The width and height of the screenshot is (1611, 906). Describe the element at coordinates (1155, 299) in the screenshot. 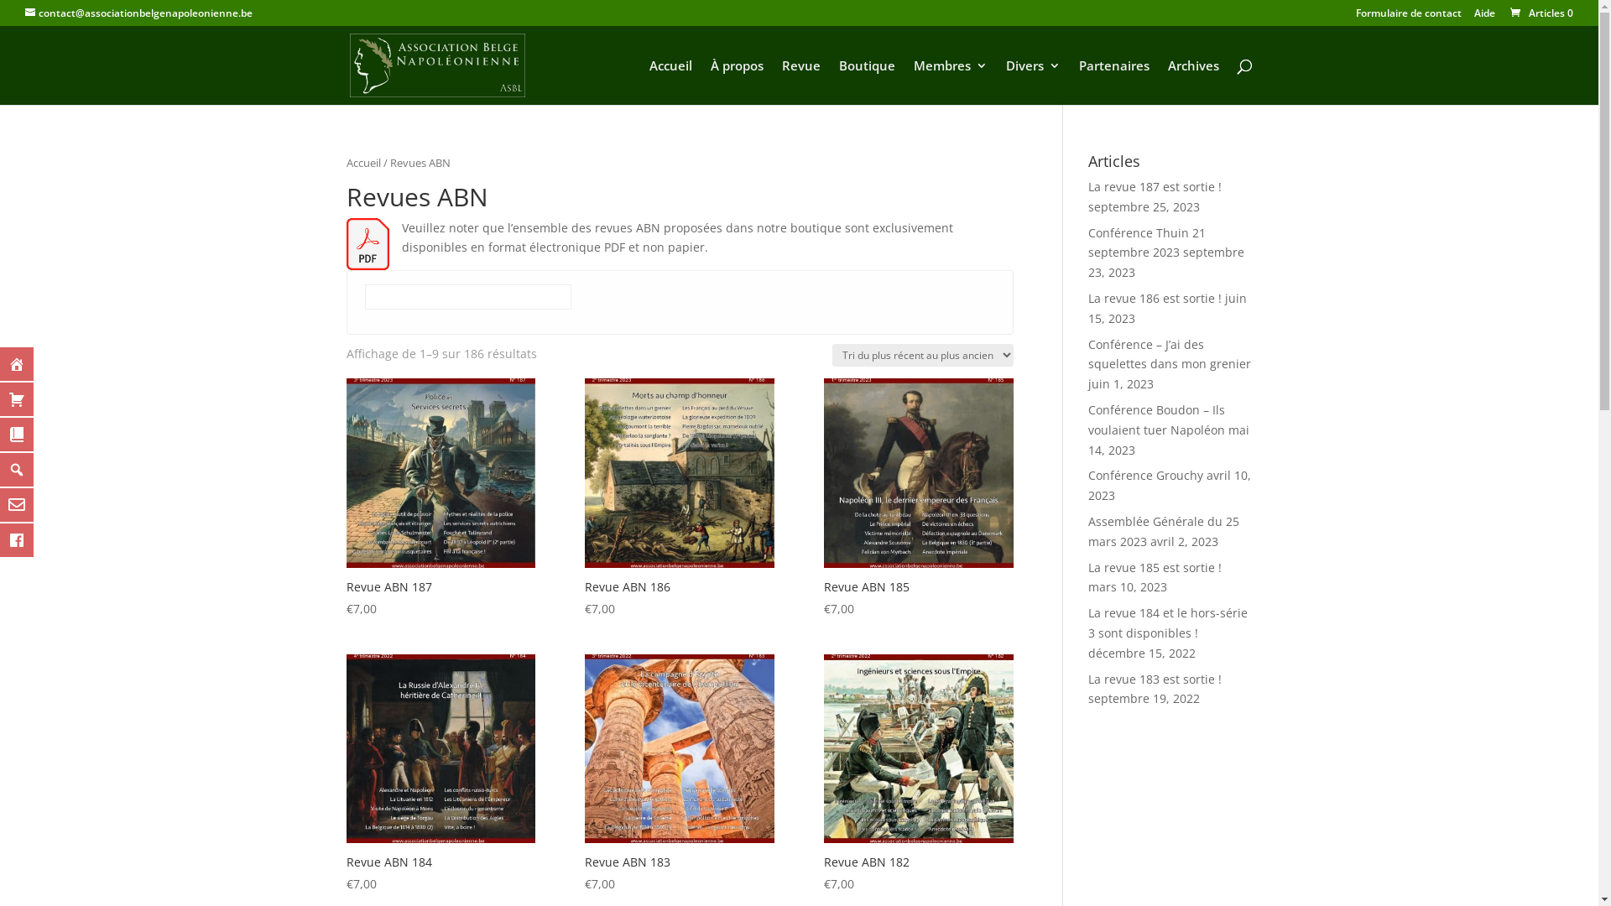

I see `La revue 186 est sortie !` at that location.